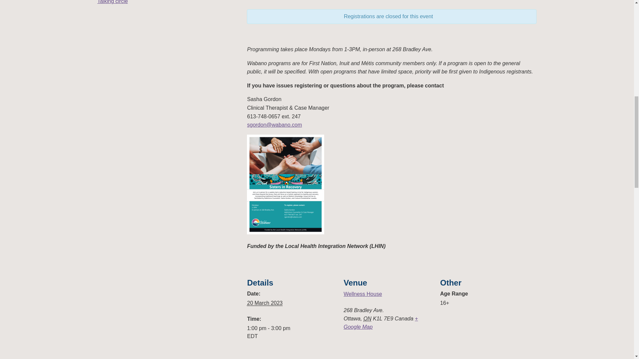 Image resolution: width=639 pixels, height=359 pixels. What do you see at coordinates (112, 2) in the screenshot?
I see `More on Talking circle` at bounding box center [112, 2].